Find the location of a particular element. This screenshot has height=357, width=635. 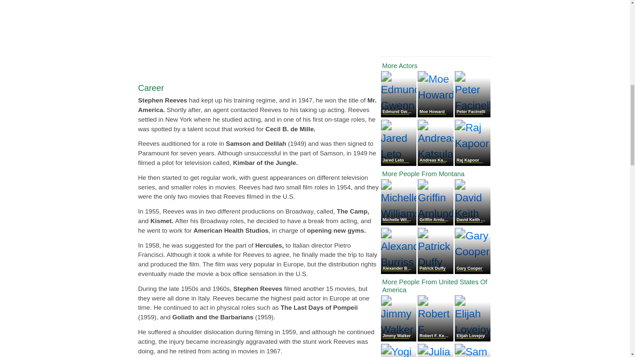

Andreas Katsulas is located at coordinates (436, 164).